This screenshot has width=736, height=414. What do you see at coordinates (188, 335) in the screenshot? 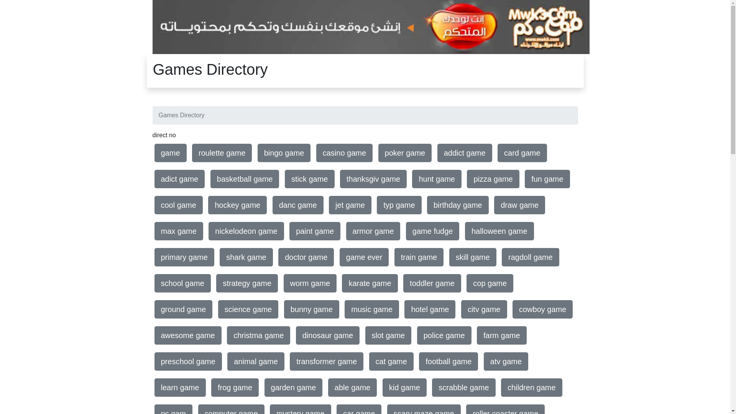
I see `awesome game` at bounding box center [188, 335].